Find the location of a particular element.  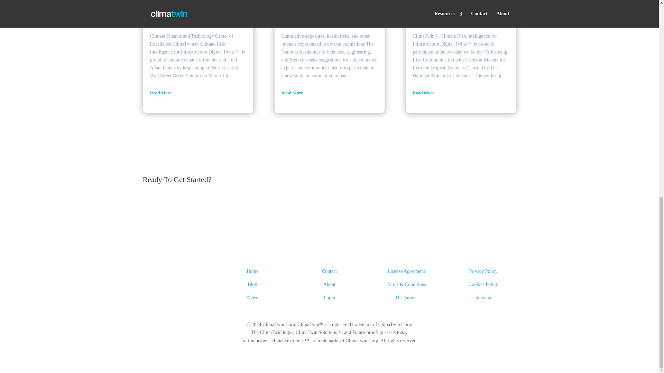

Blog is located at coordinates (252, 284).